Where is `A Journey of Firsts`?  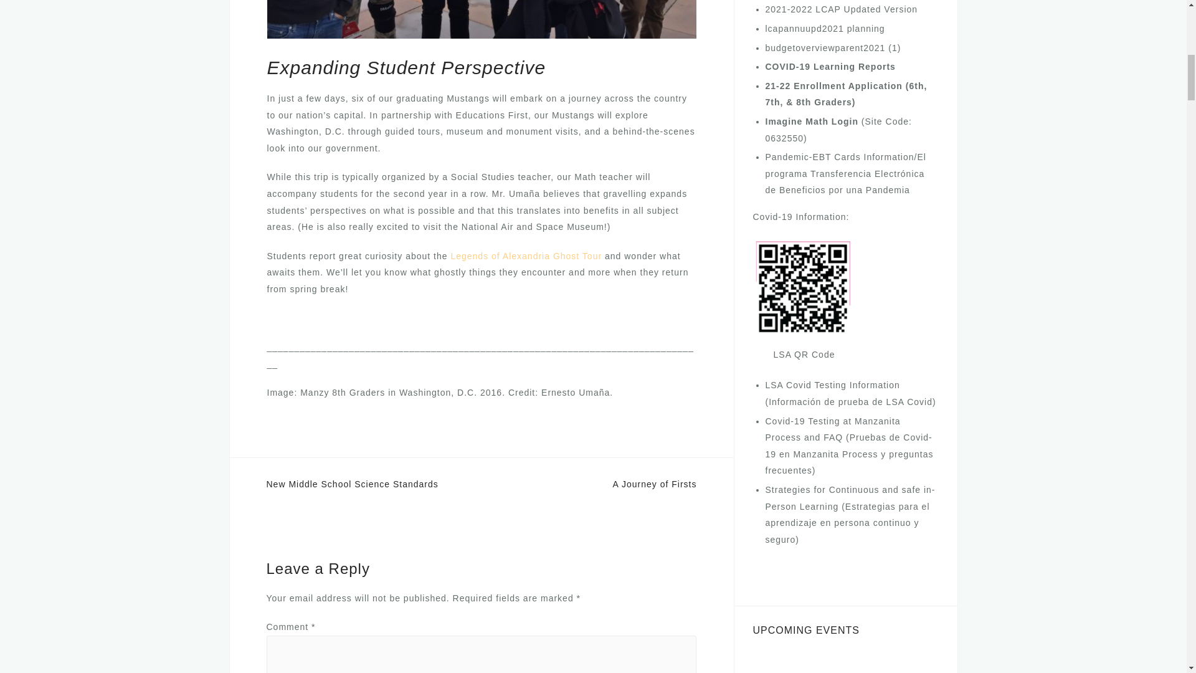 A Journey of Firsts is located at coordinates (655, 484).